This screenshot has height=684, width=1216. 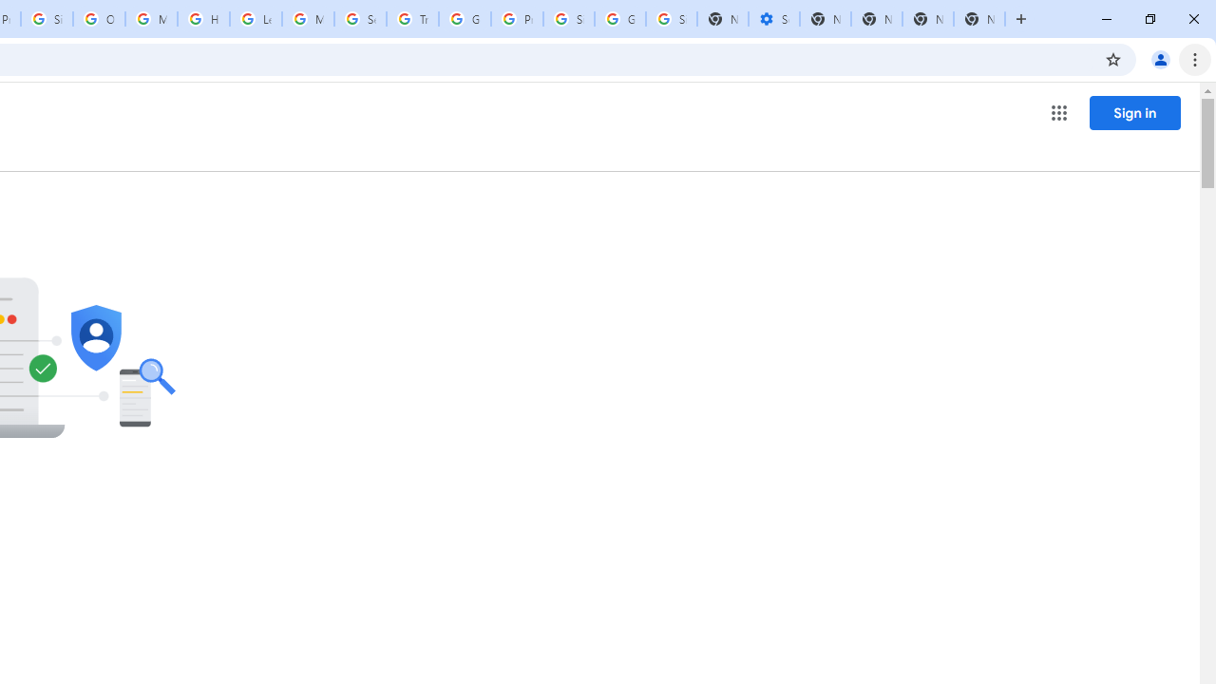 What do you see at coordinates (46, 19) in the screenshot?
I see `Sign in - Google Accounts` at bounding box center [46, 19].